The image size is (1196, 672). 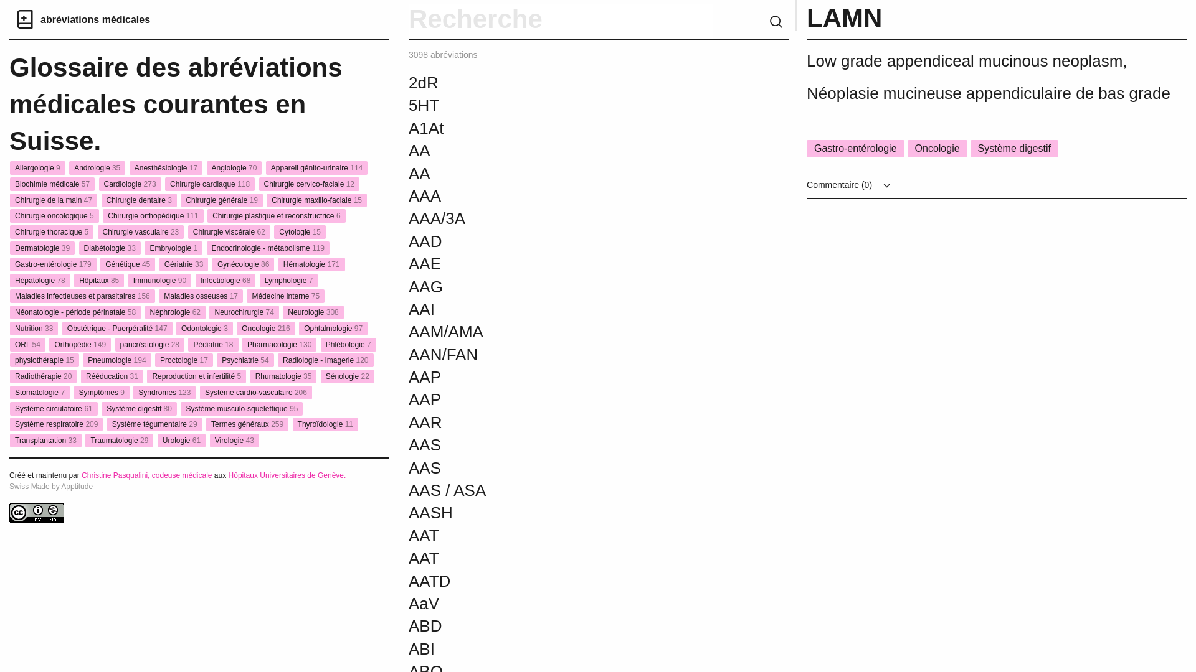 What do you see at coordinates (566, 581) in the screenshot?
I see `AATD` at bounding box center [566, 581].